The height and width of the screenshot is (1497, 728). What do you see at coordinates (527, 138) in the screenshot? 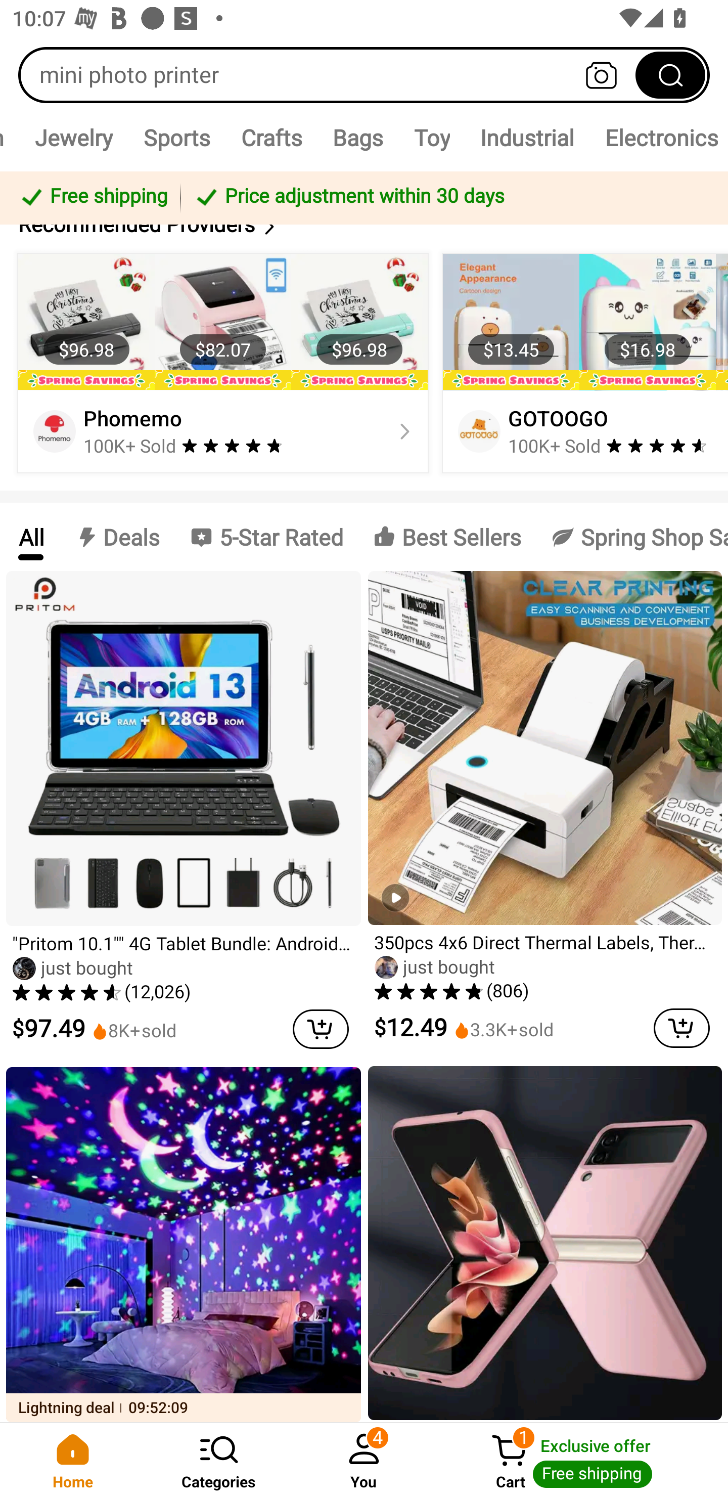
I see `Industrial` at bounding box center [527, 138].